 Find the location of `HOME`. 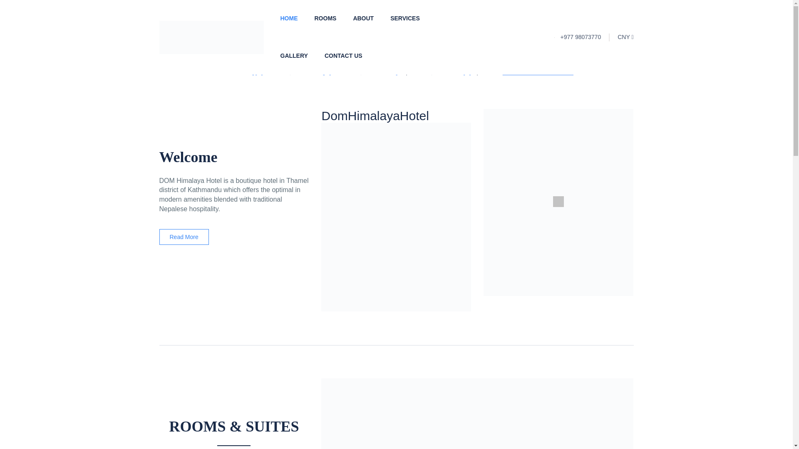

HOME is located at coordinates (405, 18).